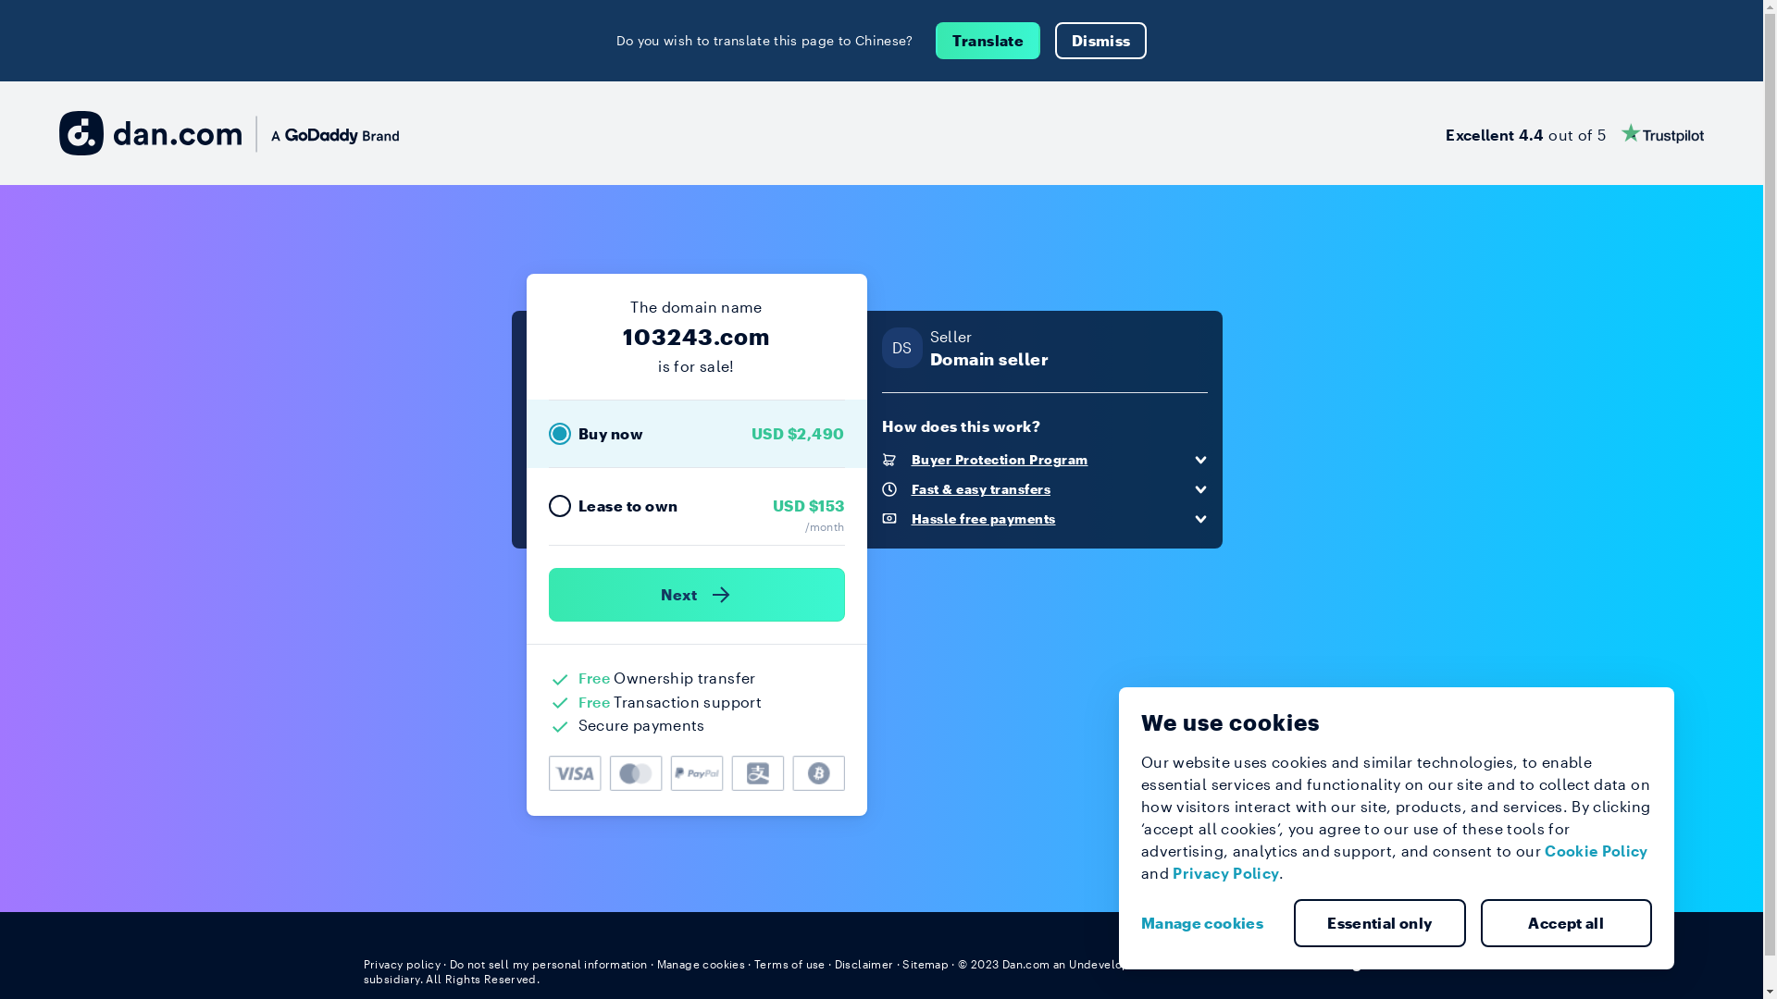 This screenshot has width=1777, height=999. What do you see at coordinates (1101, 41) in the screenshot?
I see `Dismiss` at bounding box center [1101, 41].